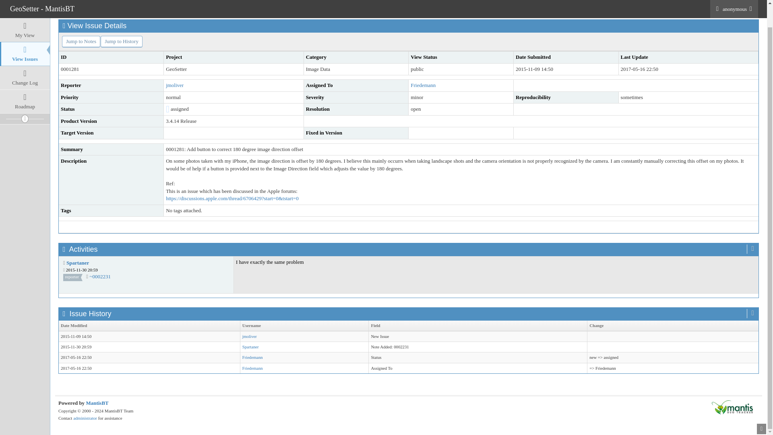 The width and height of the screenshot is (773, 435). Describe the element at coordinates (97, 403) in the screenshot. I see `MantisBT` at that location.